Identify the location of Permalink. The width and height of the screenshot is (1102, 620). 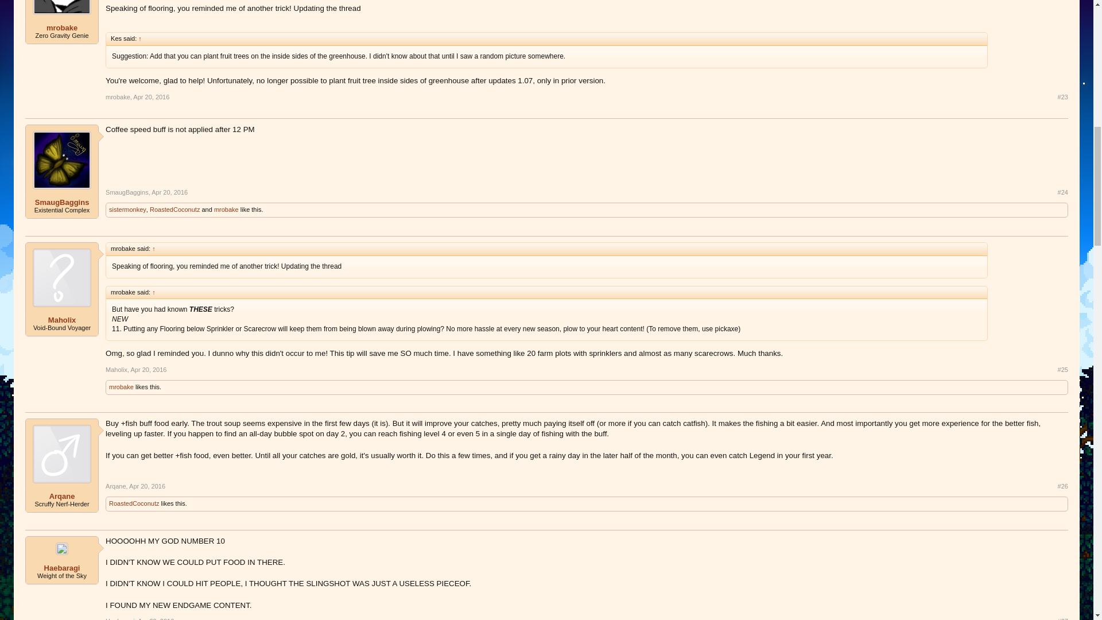
(1063, 193).